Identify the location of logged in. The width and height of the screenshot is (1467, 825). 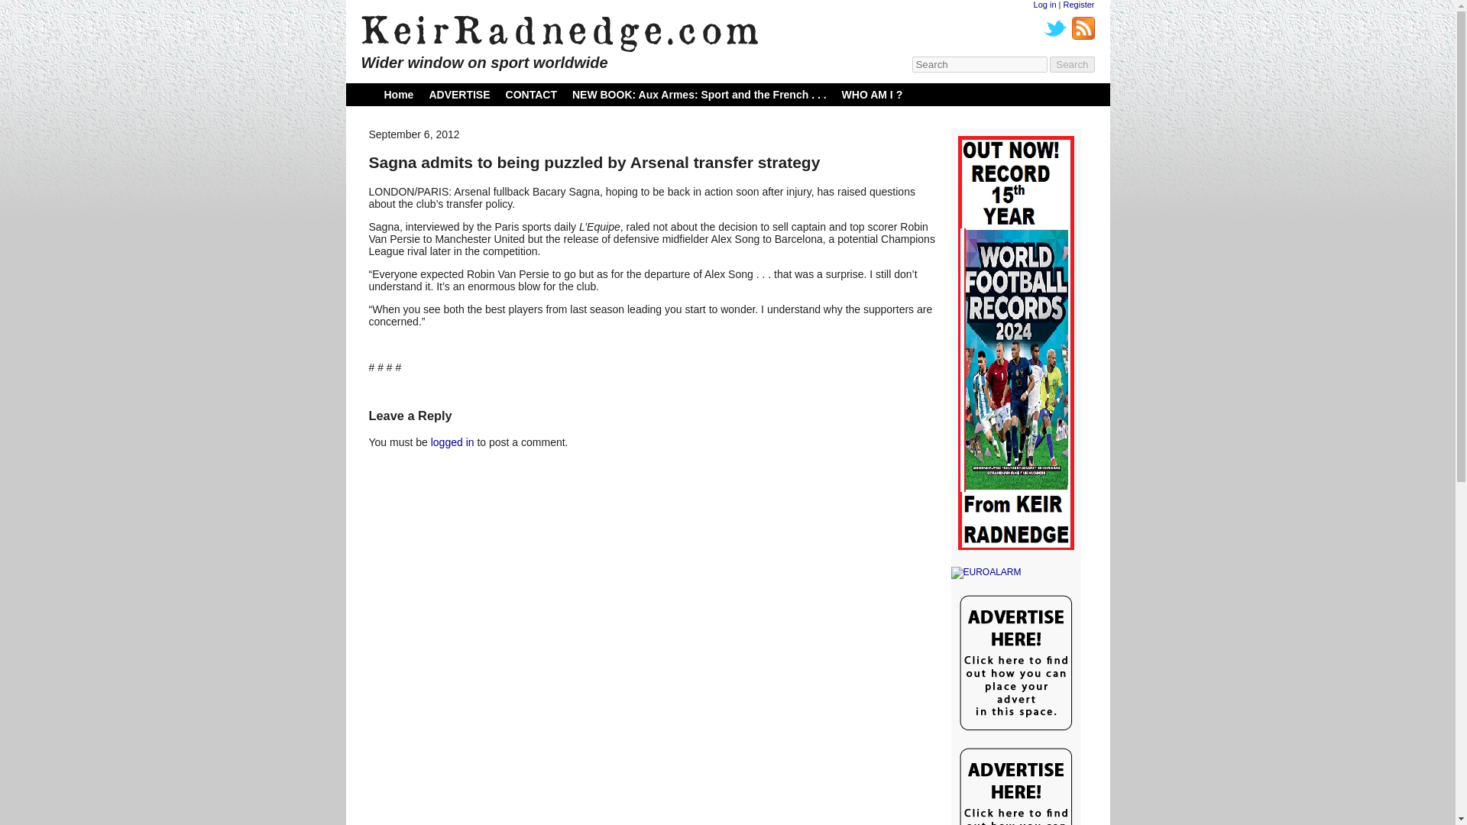
(452, 442).